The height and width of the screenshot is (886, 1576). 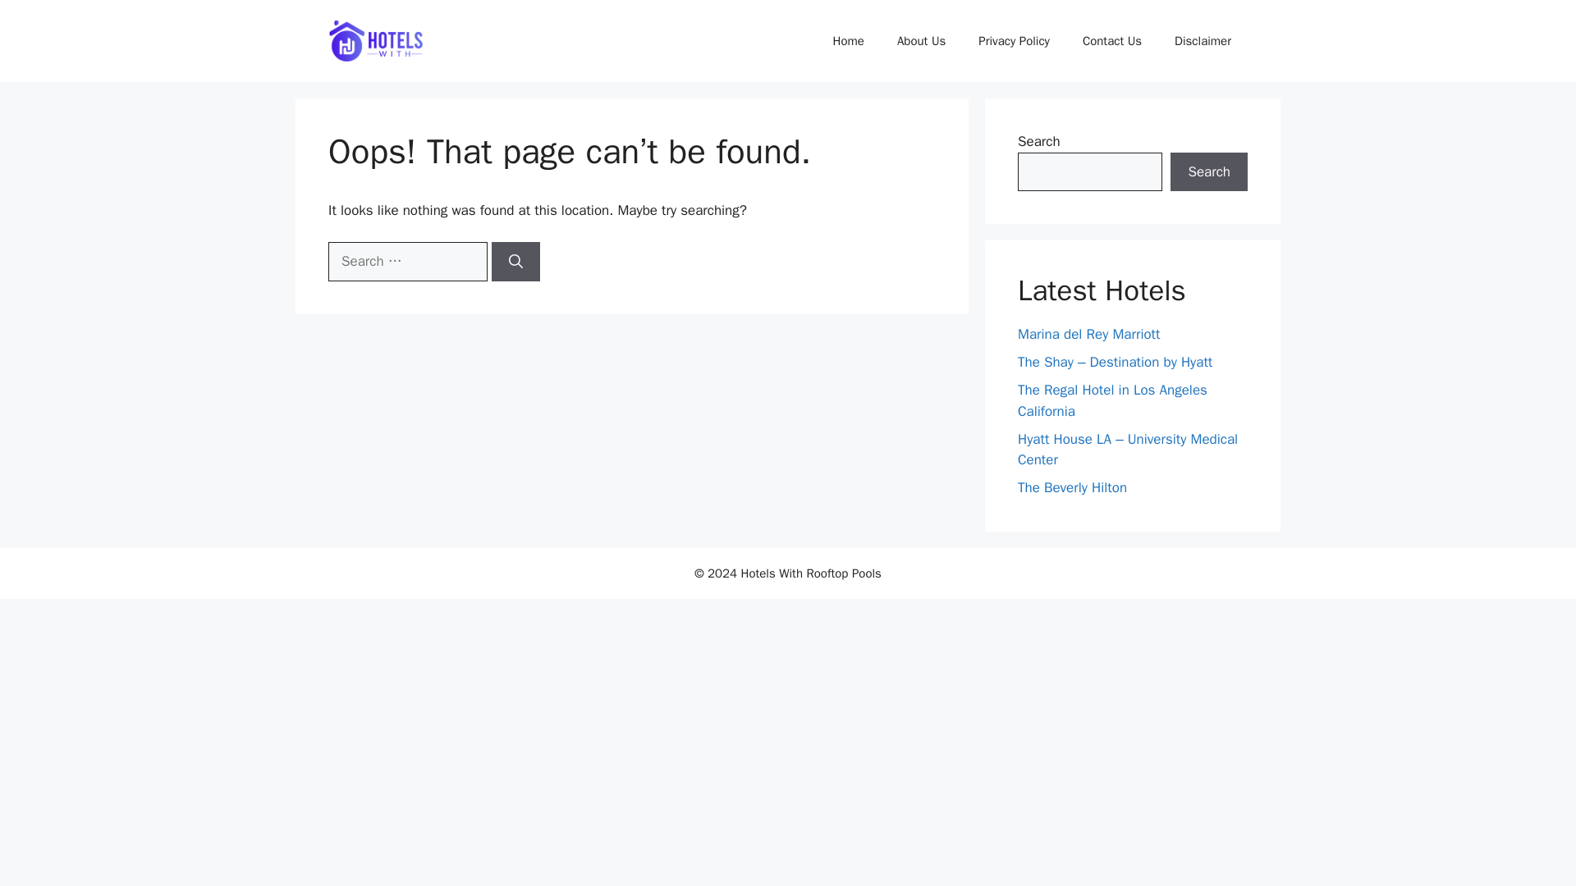 What do you see at coordinates (849, 41) in the screenshot?
I see `Home` at bounding box center [849, 41].